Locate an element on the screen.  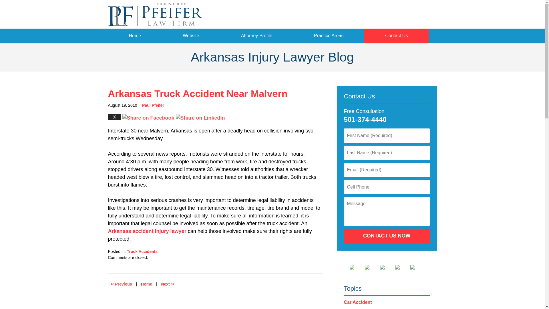
Paul Pfeifer is located at coordinates (153, 105).